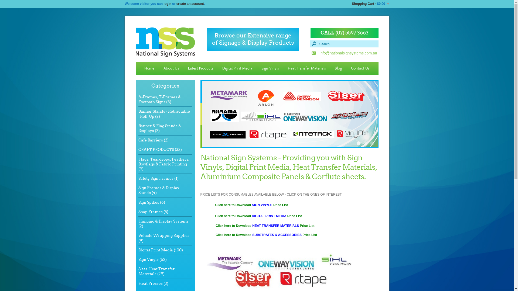 Image resolution: width=518 pixels, height=291 pixels. What do you see at coordinates (153, 140) in the screenshot?
I see `Cafe Barriers (2)` at bounding box center [153, 140].